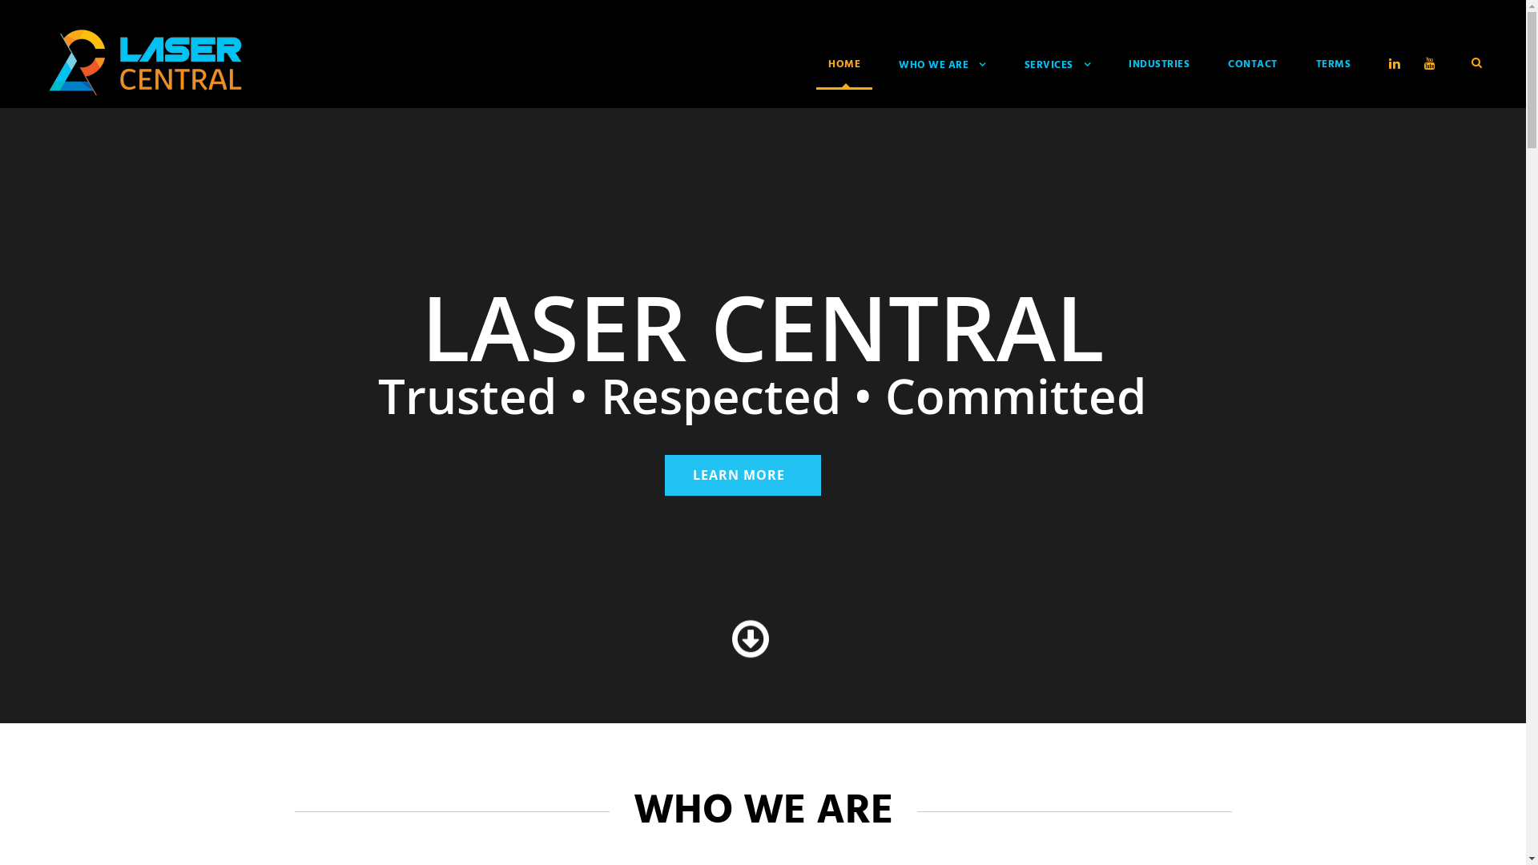 The width and height of the screenshot is (1538, 865). I want to click on CONTACT, so click(1253, 72).